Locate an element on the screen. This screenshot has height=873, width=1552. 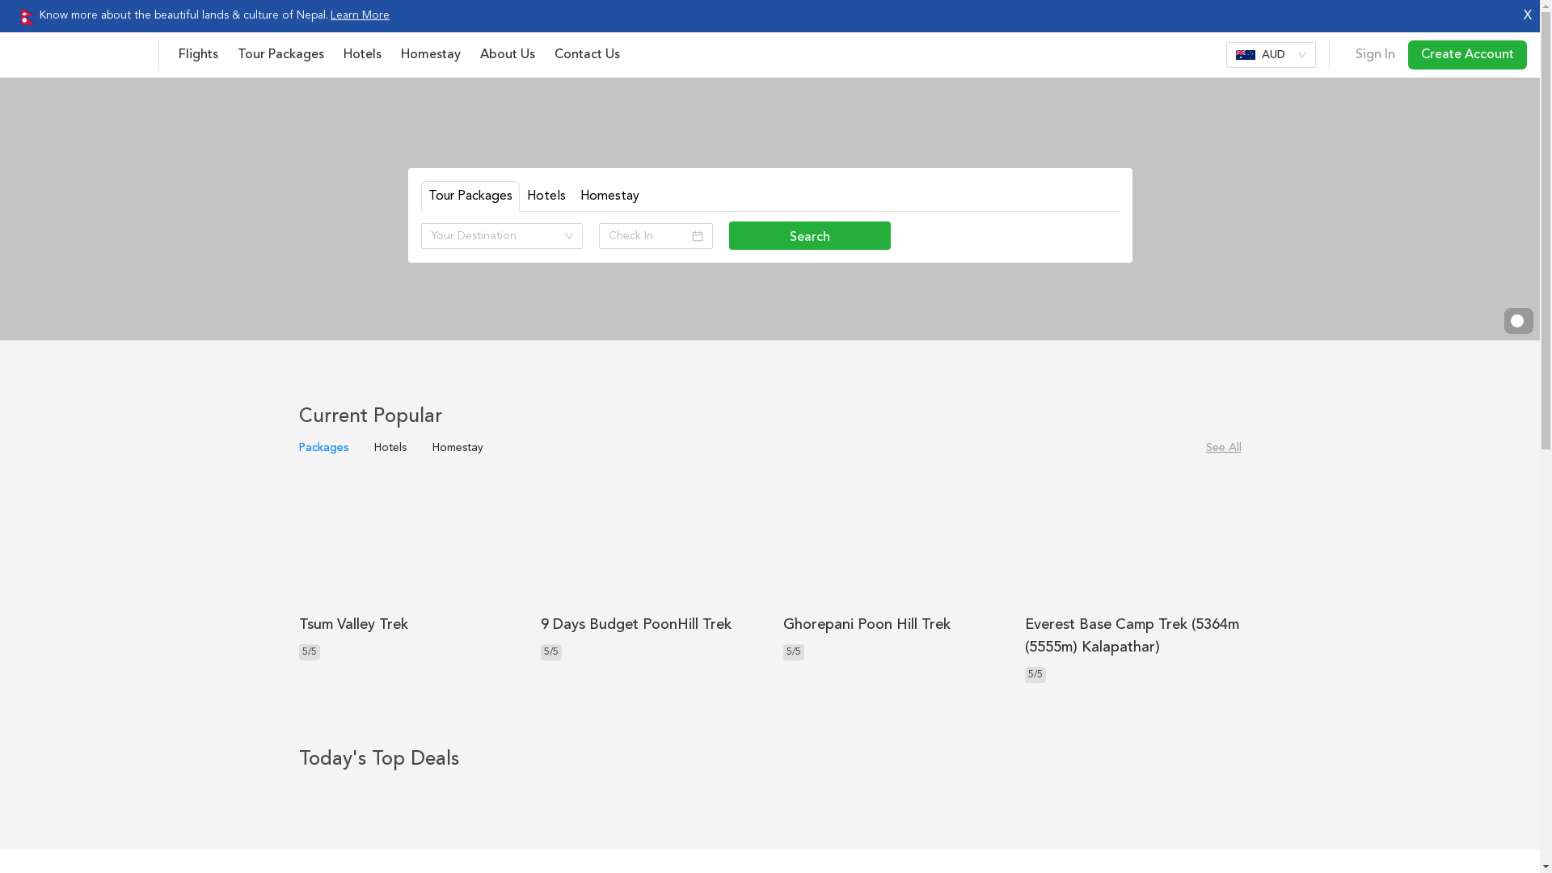
Tour Packages is located at coordinates (470, 196).